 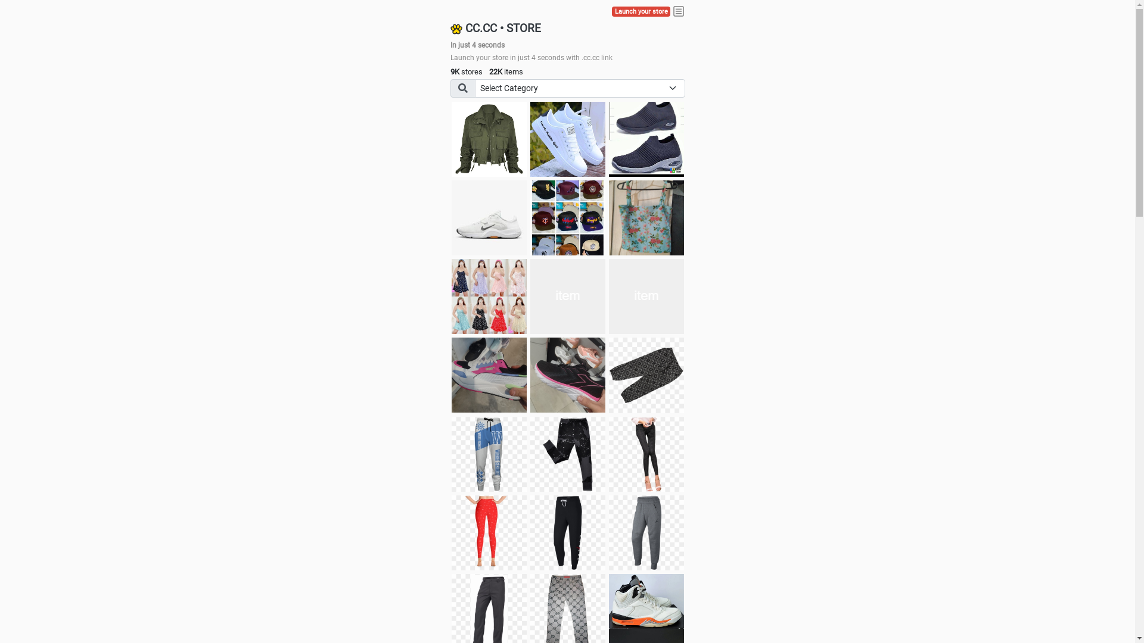 I want to click on Ukay cloth, so click(x=646, y=218).